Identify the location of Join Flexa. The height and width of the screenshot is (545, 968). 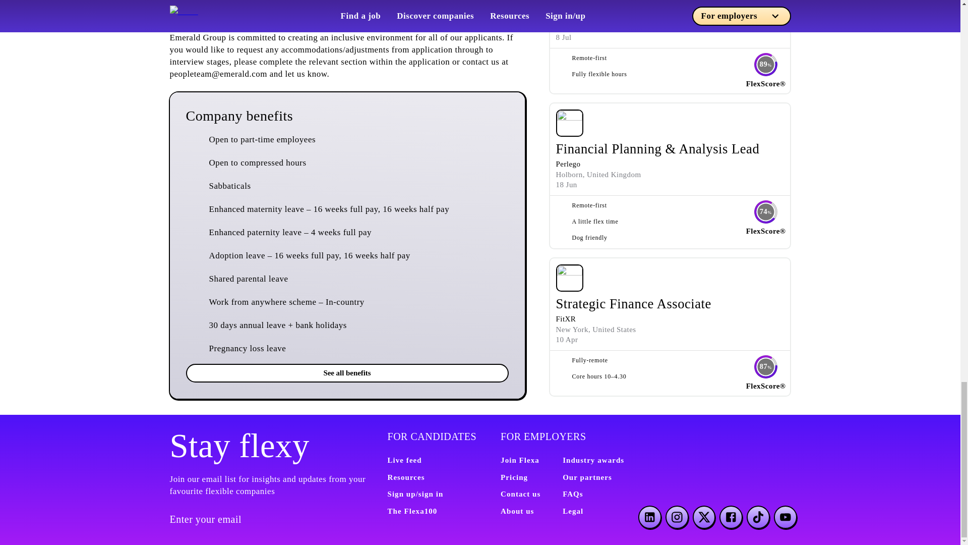
(519, 460).